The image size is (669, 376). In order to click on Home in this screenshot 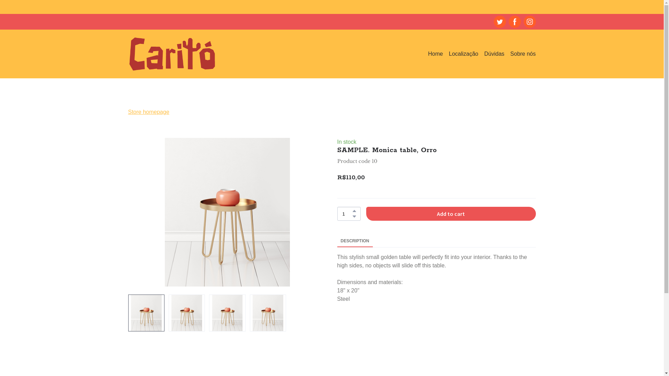, I will do `click(436, 54)`.